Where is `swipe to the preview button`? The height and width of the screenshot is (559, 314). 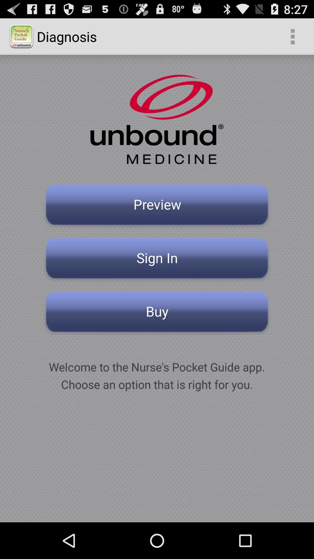 swipe to the preview button is located at coordinates (157, 206).